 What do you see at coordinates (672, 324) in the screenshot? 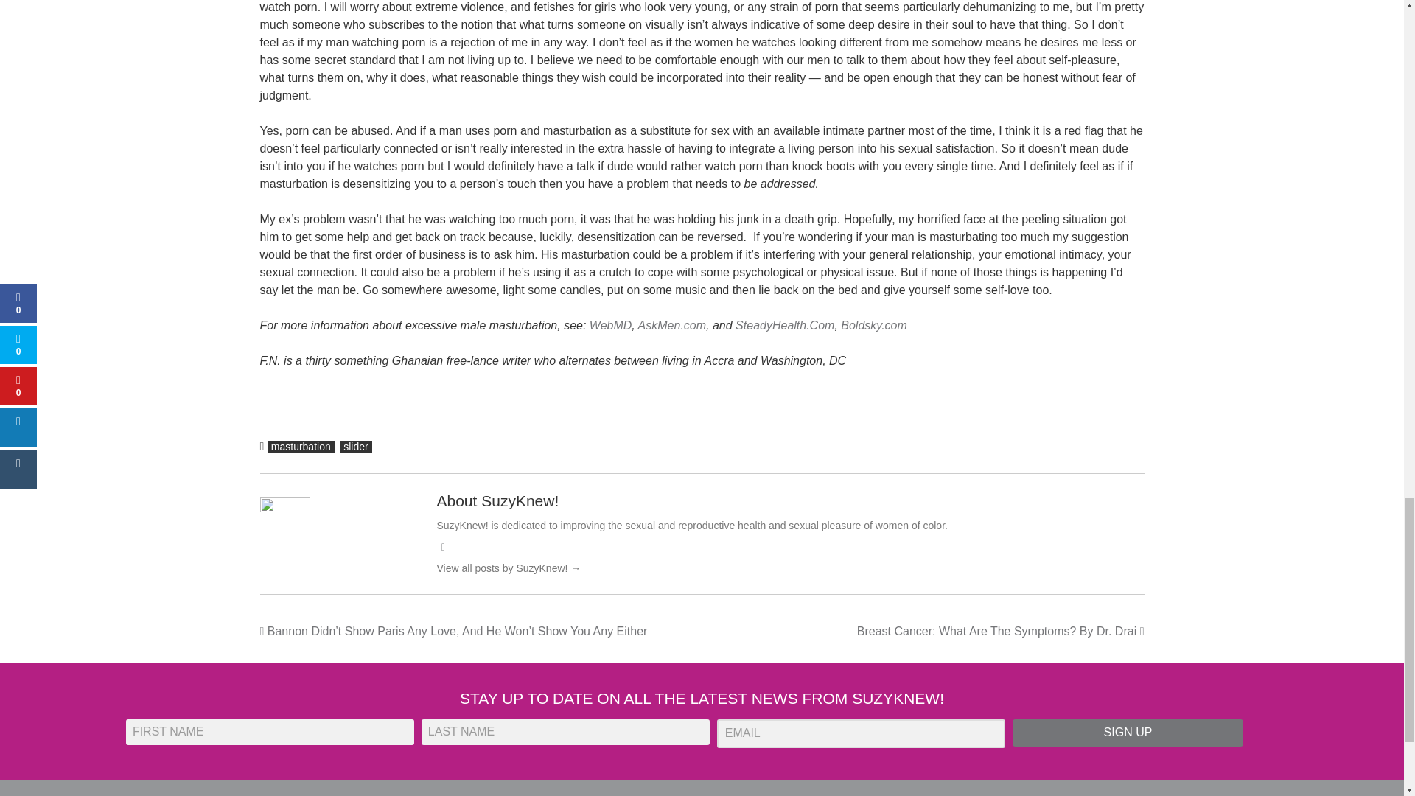
I see `AskMen.com` at bounding box center [672, 324].